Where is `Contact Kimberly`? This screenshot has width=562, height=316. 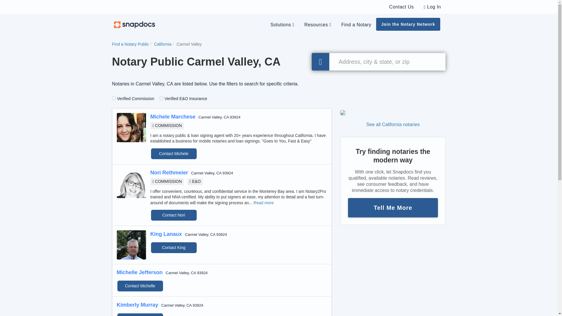
Contact Kimberly is located at coordinates (140, 314).